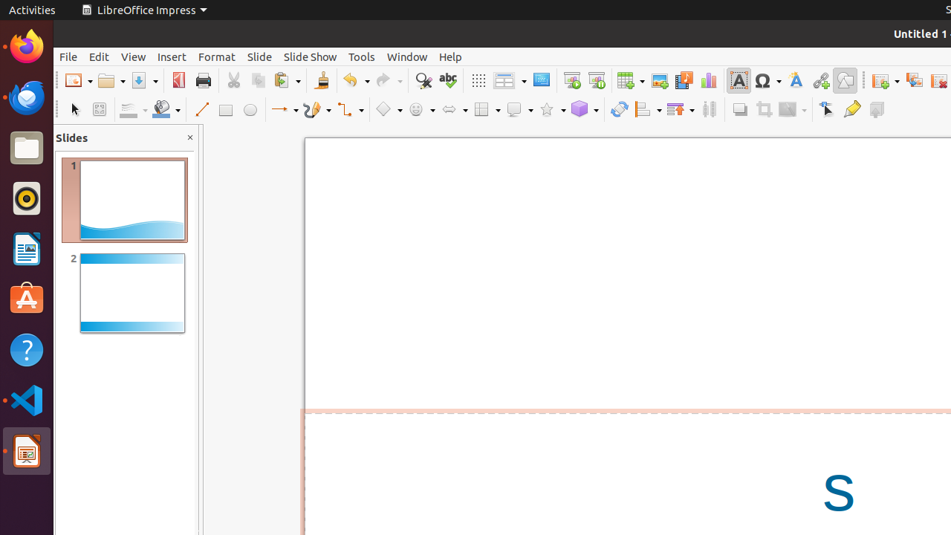  I want to click on Shadow, so click(740, 110).